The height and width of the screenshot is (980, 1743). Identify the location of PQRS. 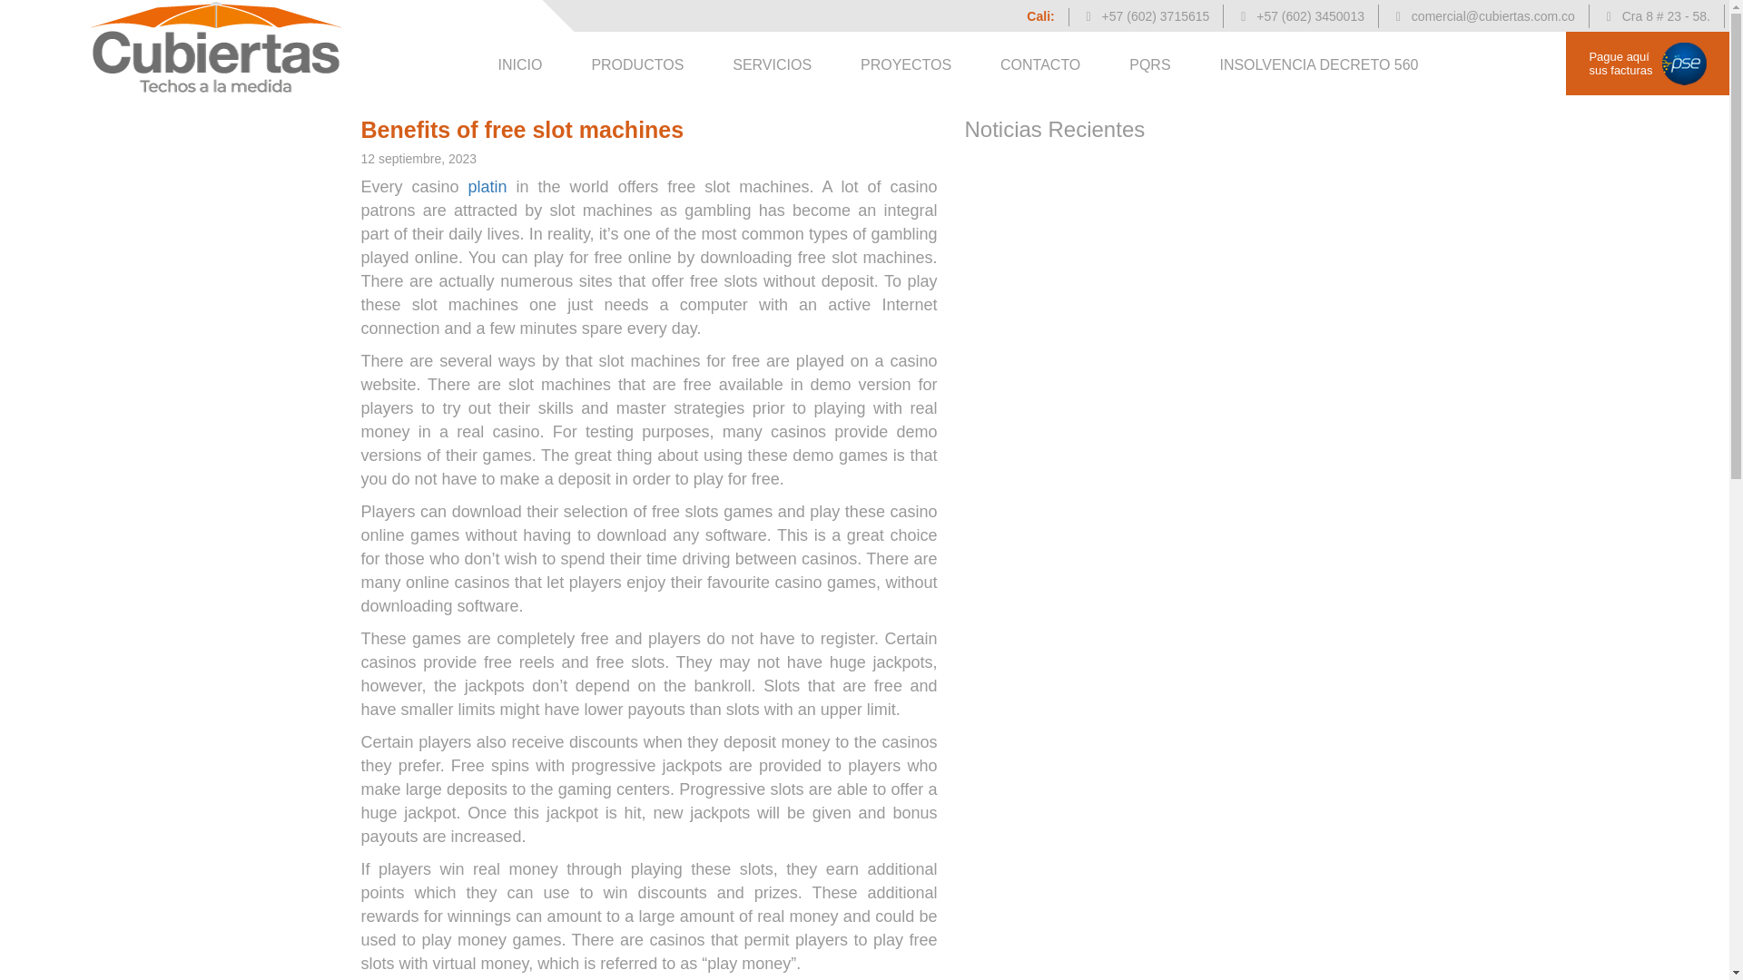
(1149, 65).